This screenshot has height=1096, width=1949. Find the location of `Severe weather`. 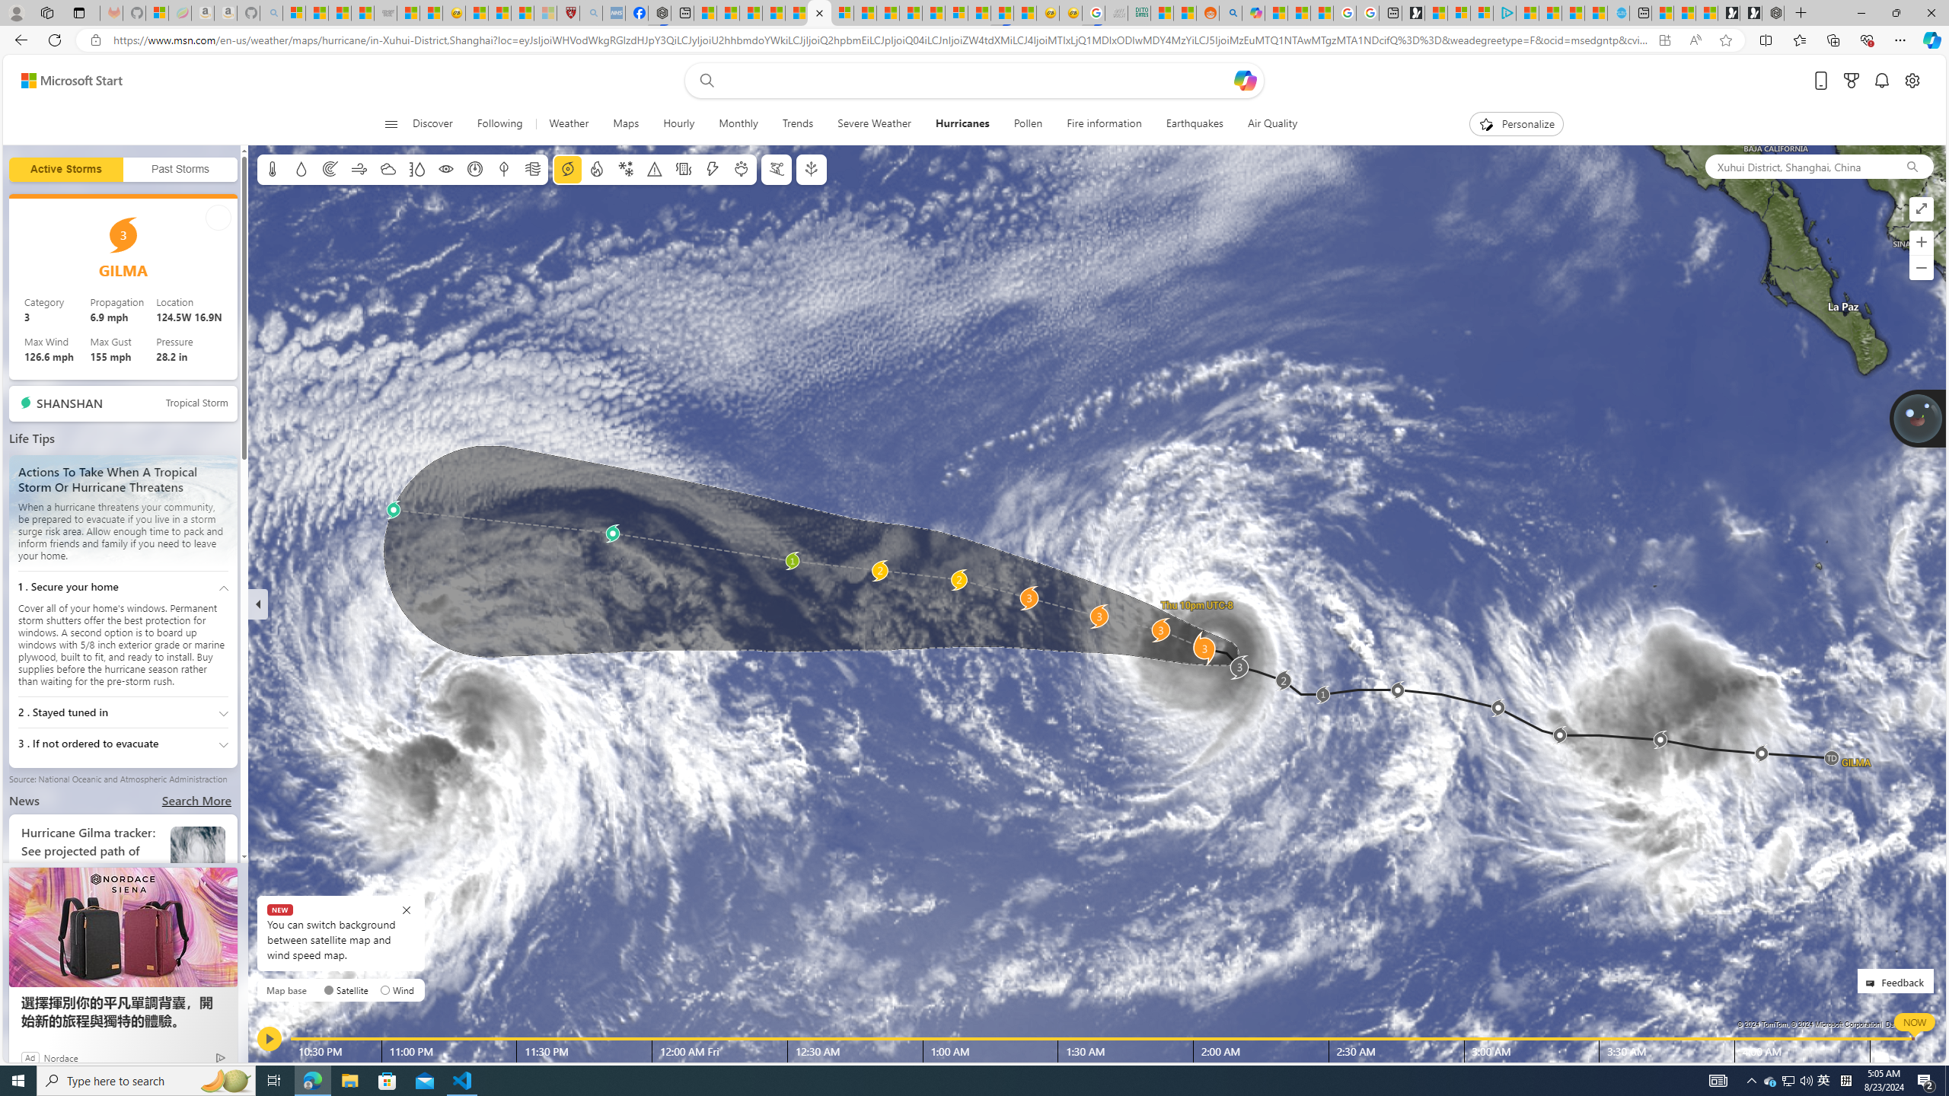

Severe weather is located at coordinates (655, 169).